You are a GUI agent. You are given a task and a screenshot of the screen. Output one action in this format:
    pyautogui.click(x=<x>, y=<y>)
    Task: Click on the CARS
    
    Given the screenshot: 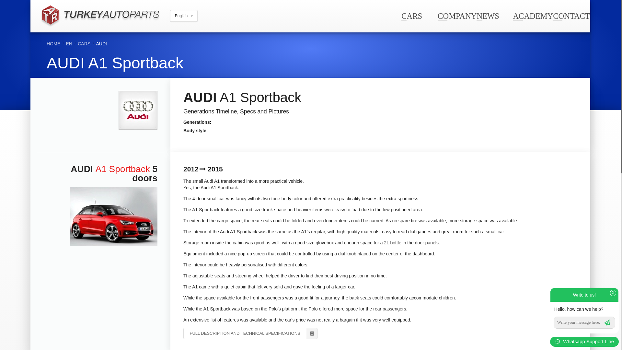 What is the action you would take?
    pyautogui.click(x=84, y=43)
    